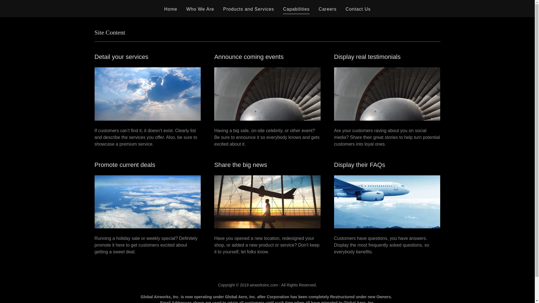  What do you see at coordinates (171, 9) in the screenshot?
I see `Home` at bounding box center [171, 9].